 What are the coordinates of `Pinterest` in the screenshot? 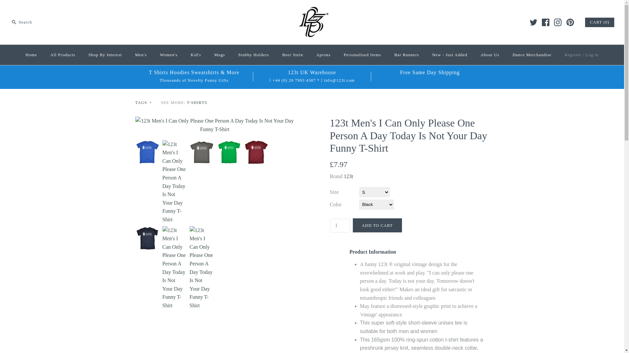 It's located at (570, 22).